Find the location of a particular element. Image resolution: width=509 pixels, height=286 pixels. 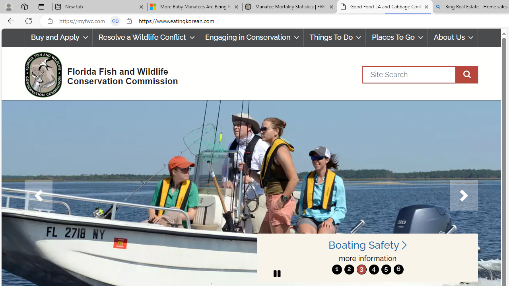

Buy and Apply is located at coordinates (58, 37).